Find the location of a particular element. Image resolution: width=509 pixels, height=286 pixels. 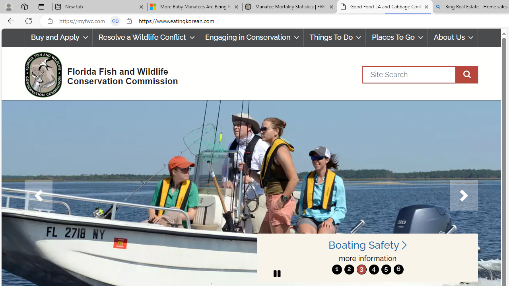

Buy and Apply is located at coordinates (58, 37).